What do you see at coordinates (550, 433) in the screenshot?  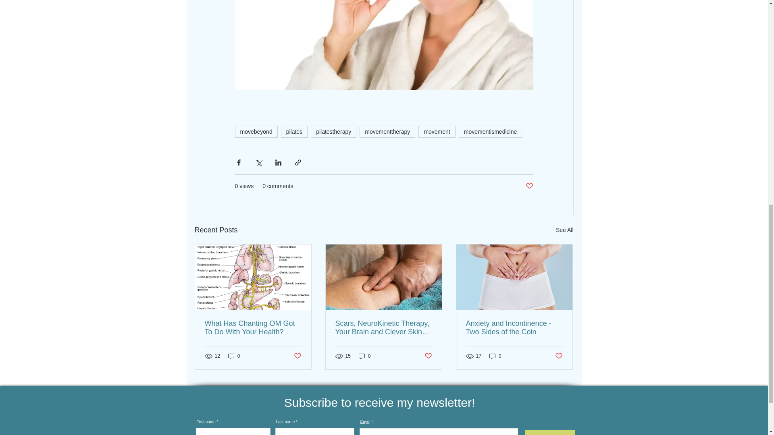 I see `Subscribe` at bounding box center [550, 433].